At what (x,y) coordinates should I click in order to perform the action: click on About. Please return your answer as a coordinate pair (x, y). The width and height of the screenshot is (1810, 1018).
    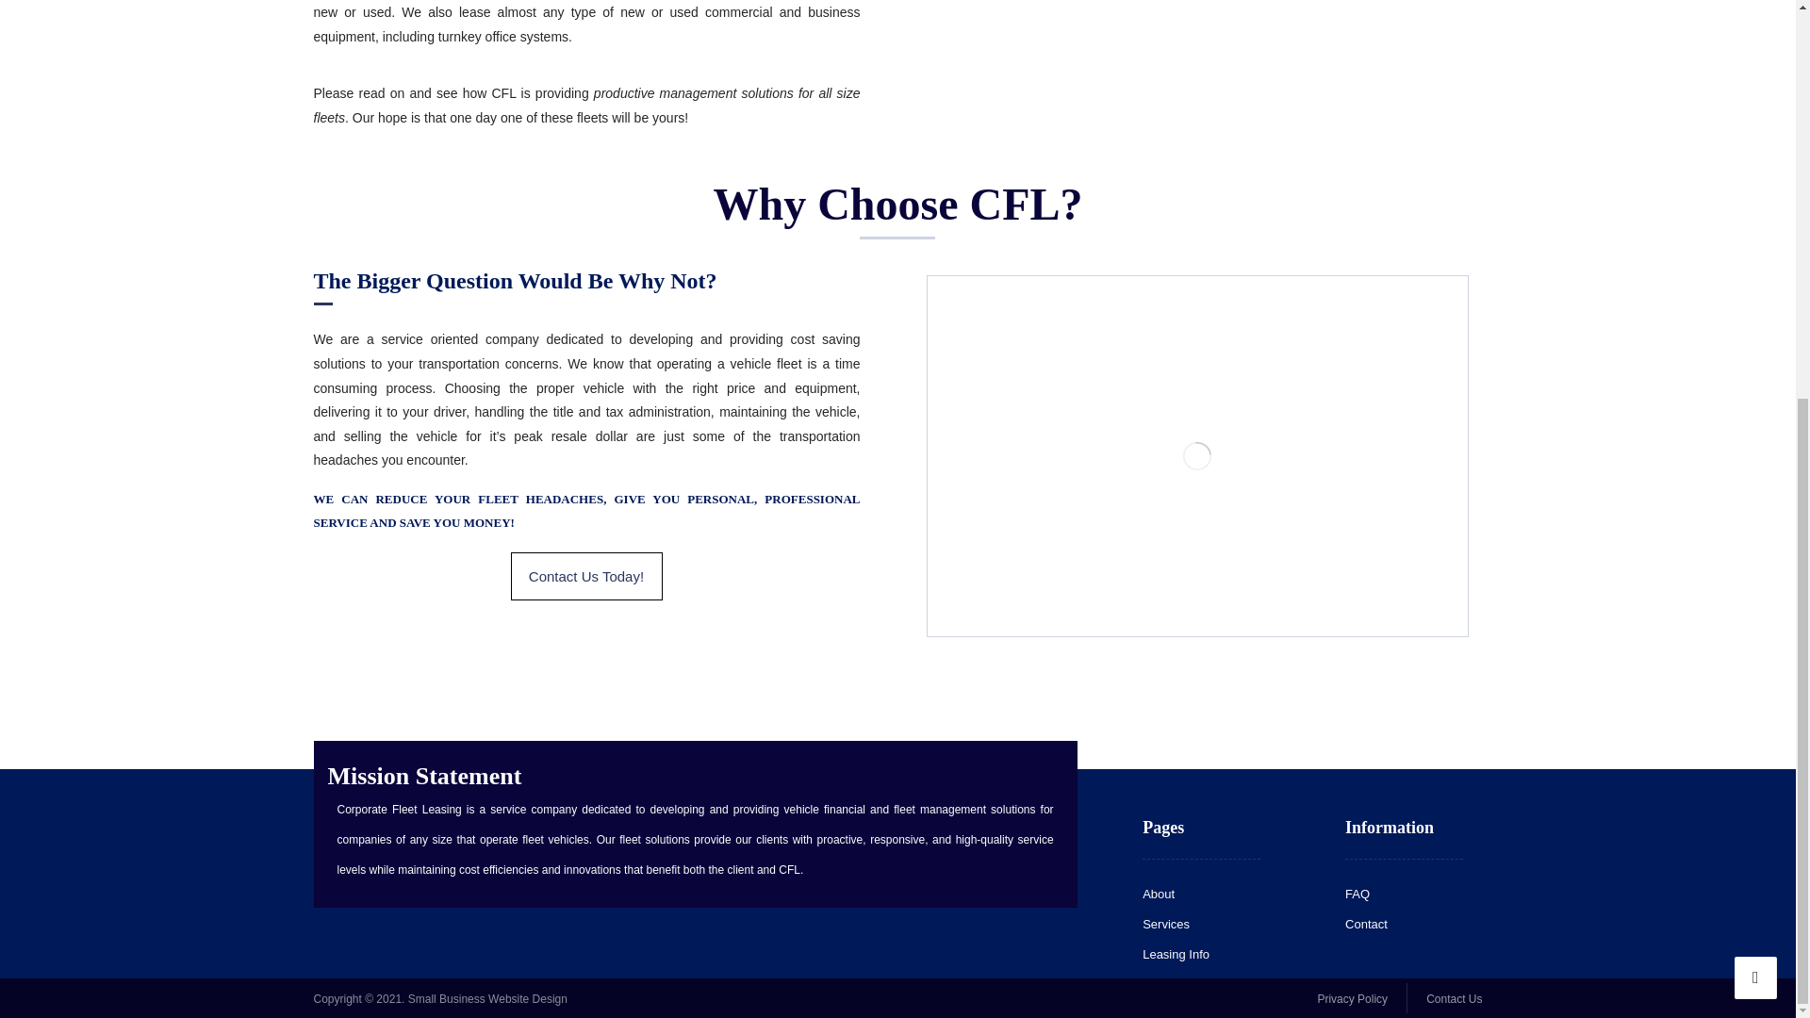
    Looking at the image, I should click on (1158, 894).